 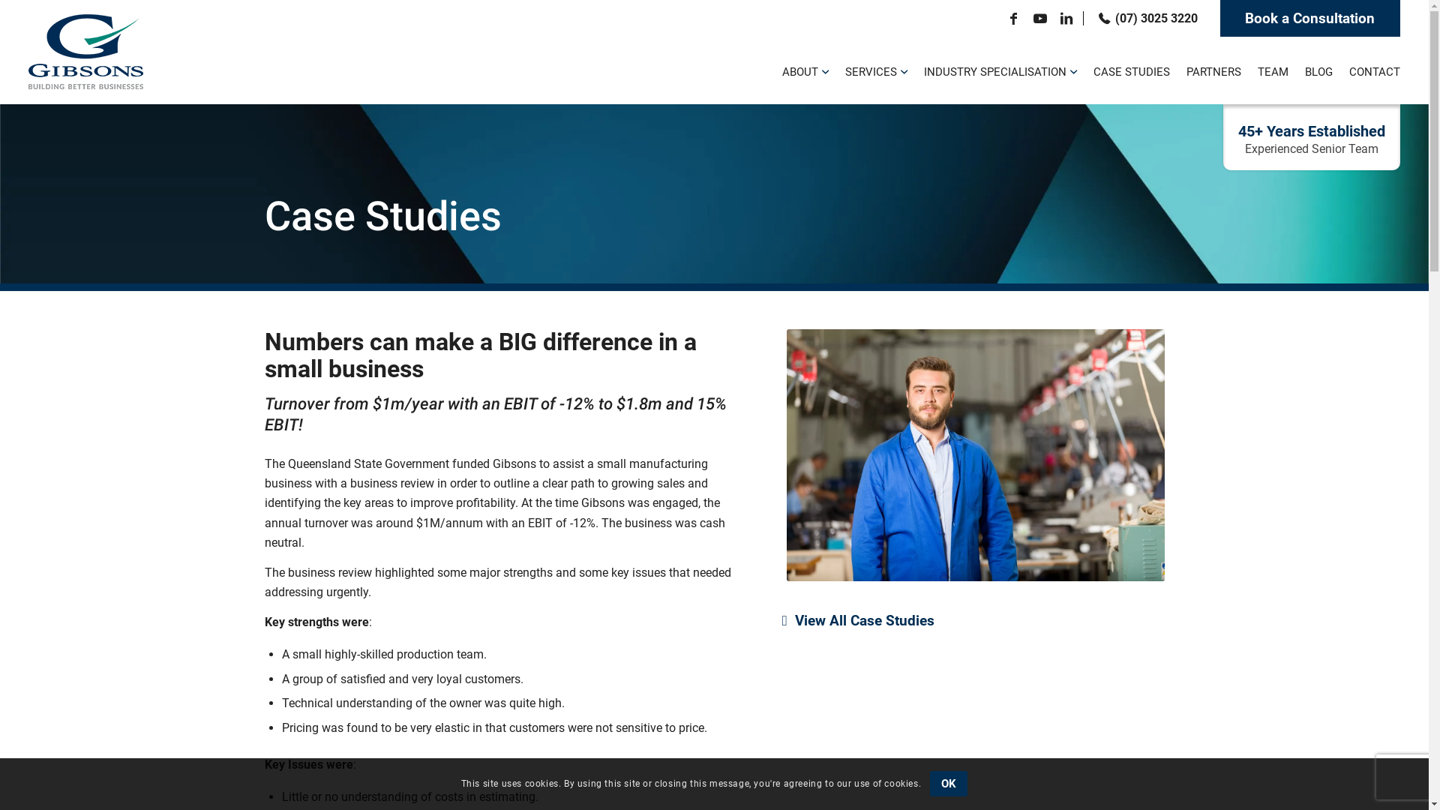 I want to click on CASE STUDIES, so click(x=1132, y=70).